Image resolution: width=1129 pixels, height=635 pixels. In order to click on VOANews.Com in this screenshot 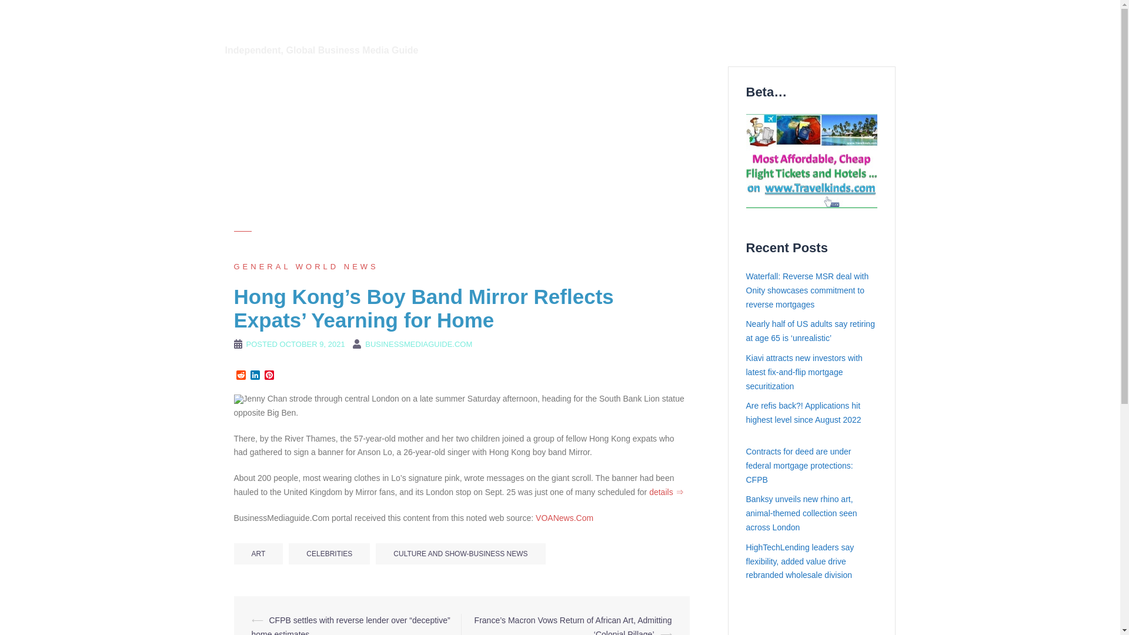, I will do `click(564, 517)`.